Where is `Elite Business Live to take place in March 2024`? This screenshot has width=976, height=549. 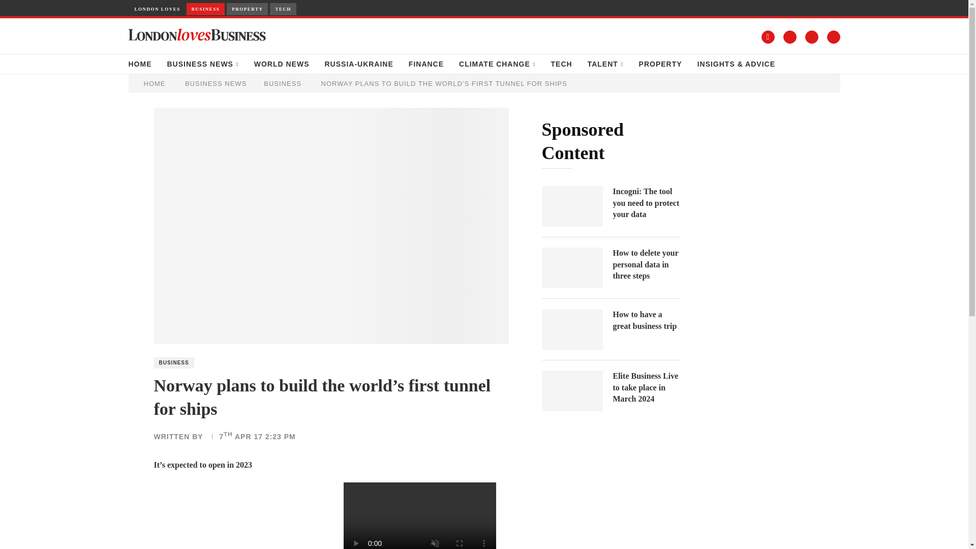 Elite Business Live to take place in March 2024 is located at coordinates (572, 390).